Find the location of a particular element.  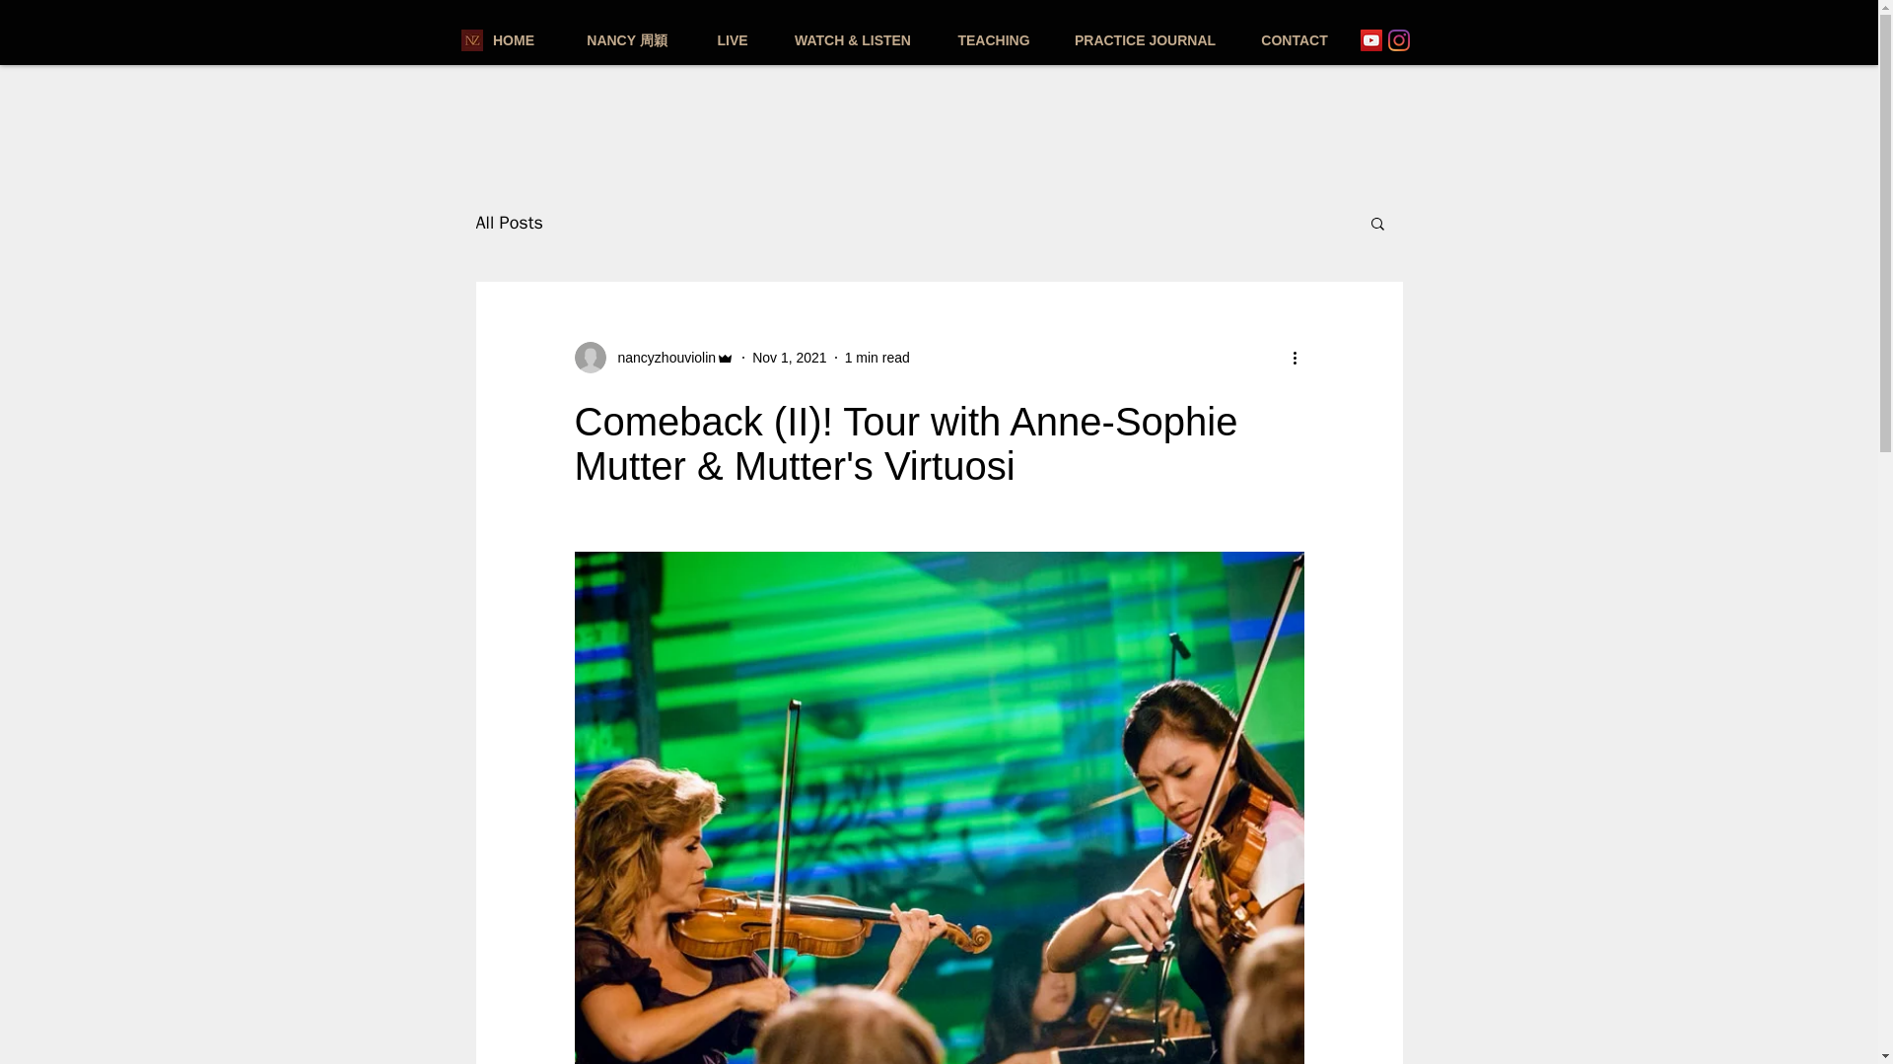

PRACTICE JOURNAL is located at coordinates (1145, 39).